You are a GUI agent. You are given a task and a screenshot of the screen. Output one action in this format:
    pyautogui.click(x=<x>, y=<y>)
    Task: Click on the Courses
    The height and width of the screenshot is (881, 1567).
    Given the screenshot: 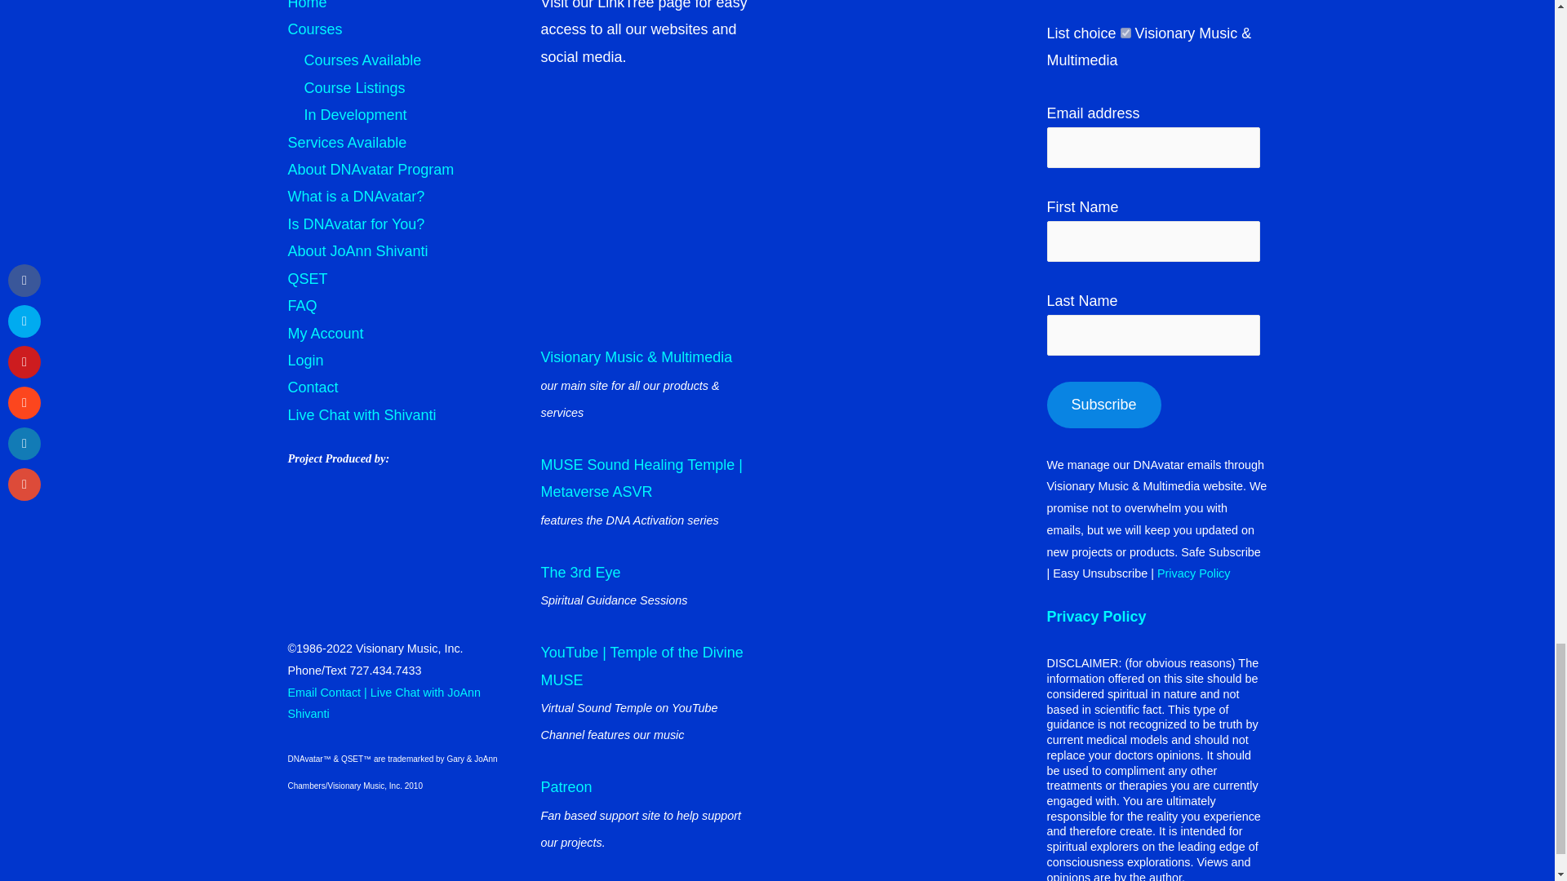 What is the action you would take?
    pyautogui.click(x=313, y=29)
    